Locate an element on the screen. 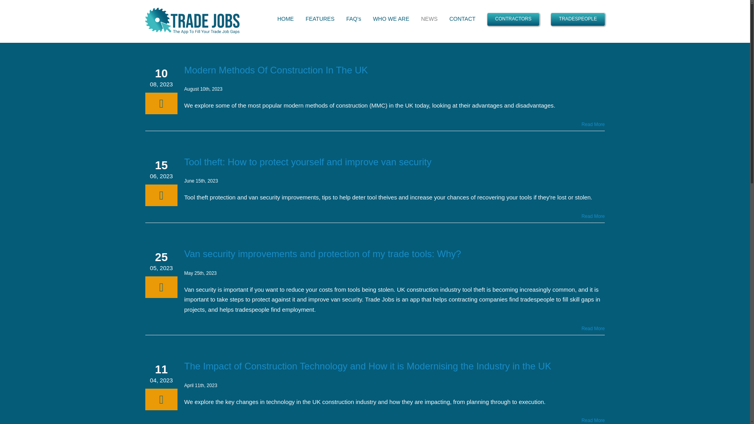  CONTACT is located at coordinates (463, 19).